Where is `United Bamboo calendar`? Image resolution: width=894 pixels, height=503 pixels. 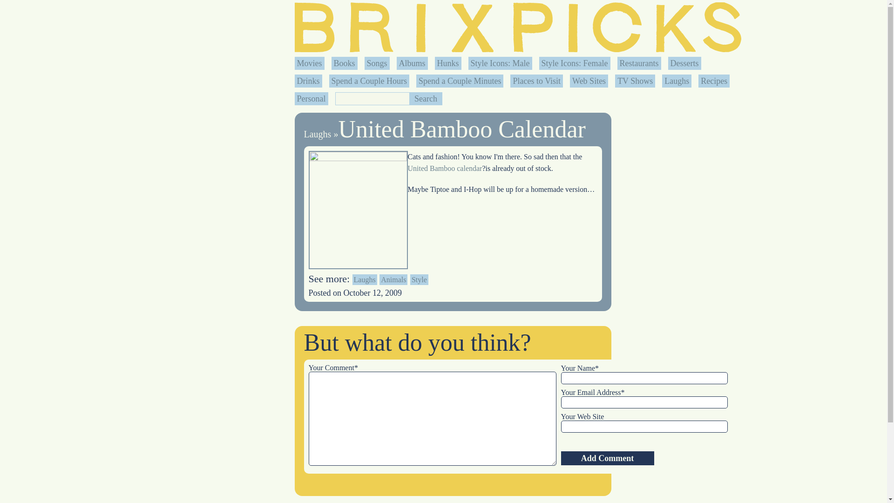 United Bamboo calendar is located at coordinates (445, 169).